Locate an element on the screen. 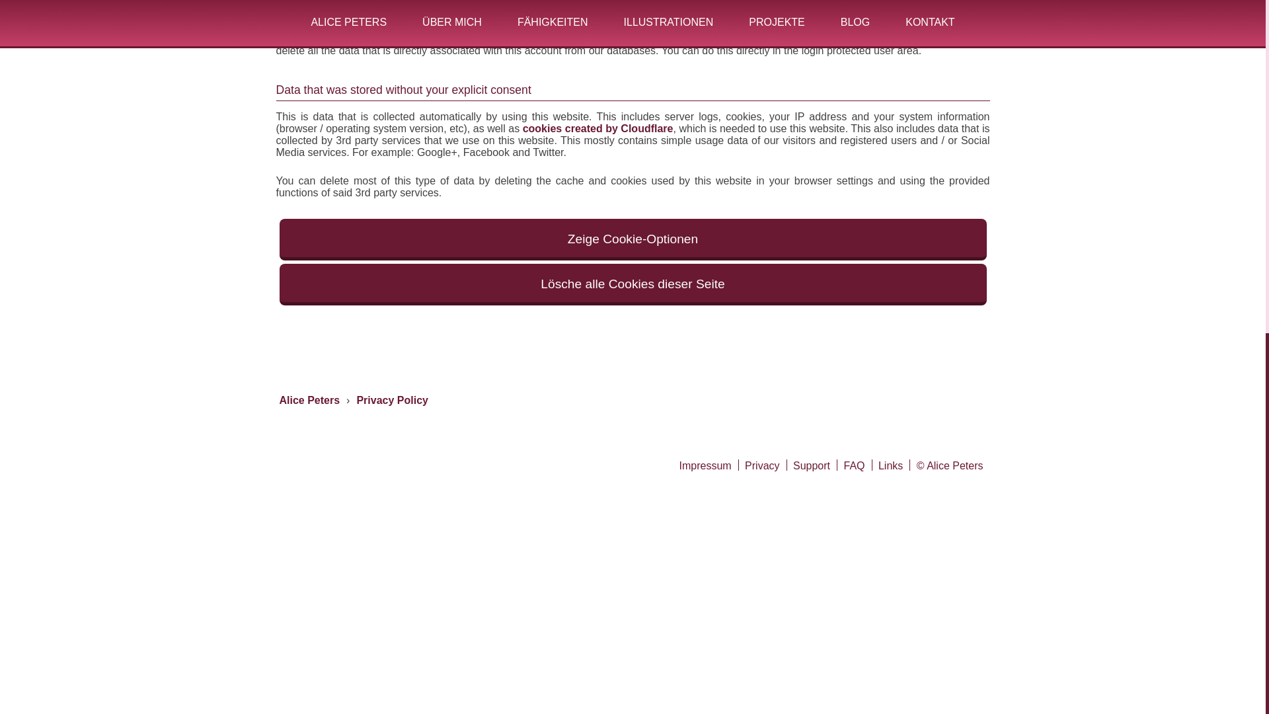 The image size is (1269, 714). Privacy Policy is located at coordinates (393, 401).